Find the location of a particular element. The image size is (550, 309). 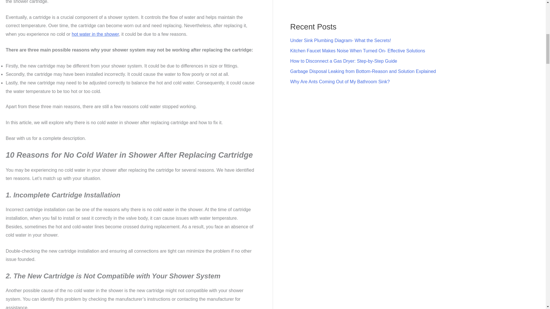

Under Sink Plumbing Diagram- What the Secrets! is located at coordinates (341, 40).